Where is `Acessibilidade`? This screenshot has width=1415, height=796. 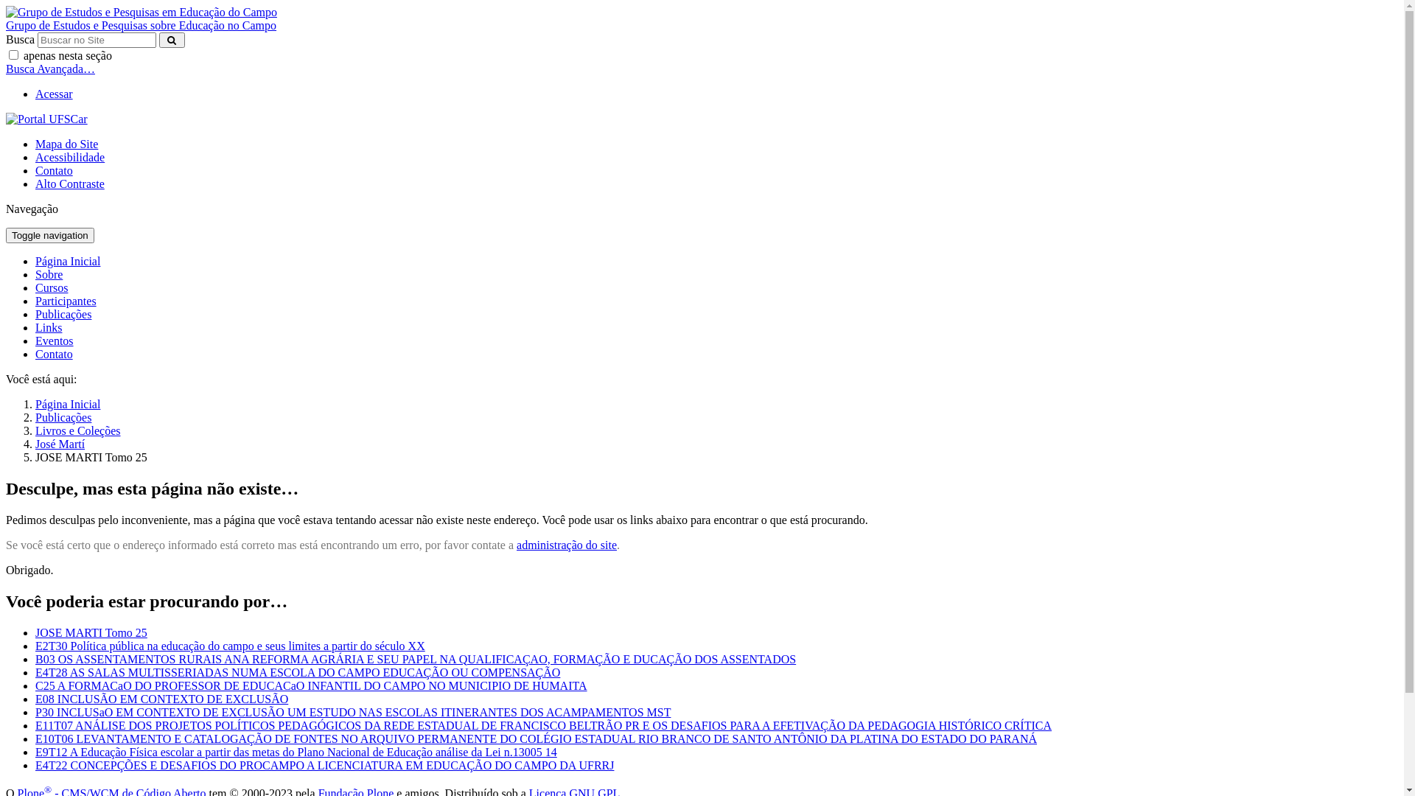 Acessibilidade is located at coordinates (70, 158).